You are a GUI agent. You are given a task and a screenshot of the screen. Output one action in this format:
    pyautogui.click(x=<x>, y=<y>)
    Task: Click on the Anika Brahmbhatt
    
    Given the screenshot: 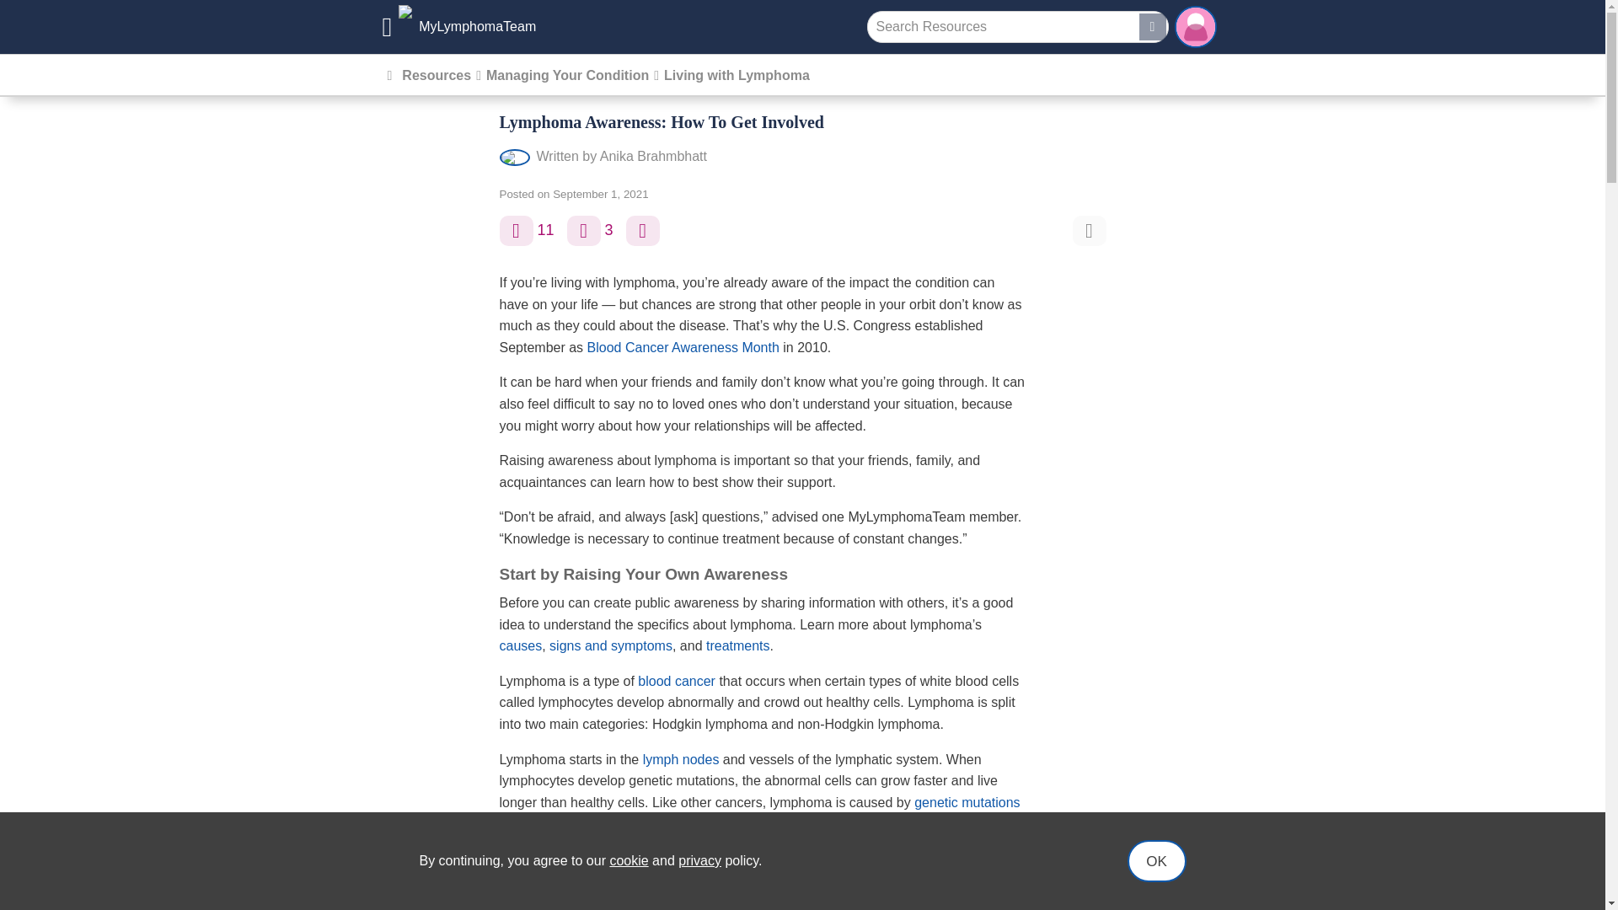 What is the action you would take?
    pyautogui.click(x=654, y=157)
    